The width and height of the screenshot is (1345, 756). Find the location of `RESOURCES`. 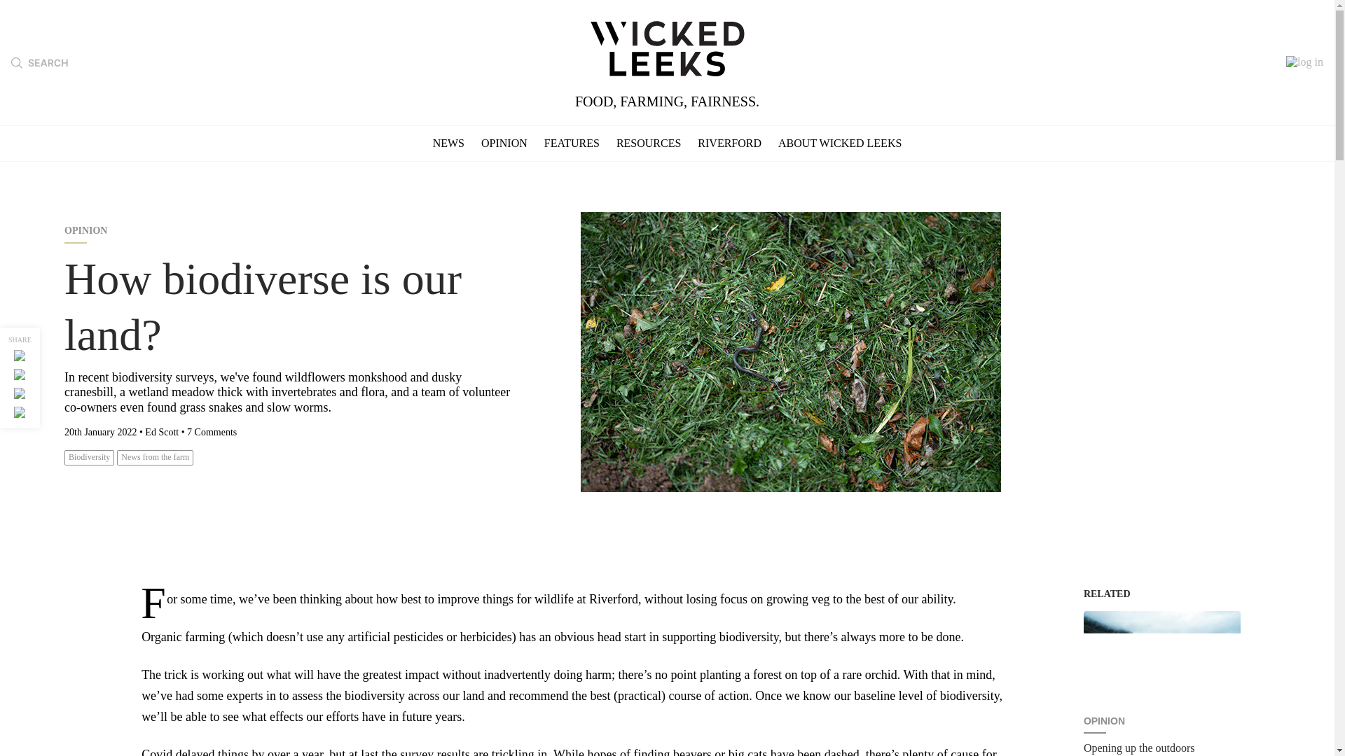

RESOURCES is located at coordinates (648, 143).